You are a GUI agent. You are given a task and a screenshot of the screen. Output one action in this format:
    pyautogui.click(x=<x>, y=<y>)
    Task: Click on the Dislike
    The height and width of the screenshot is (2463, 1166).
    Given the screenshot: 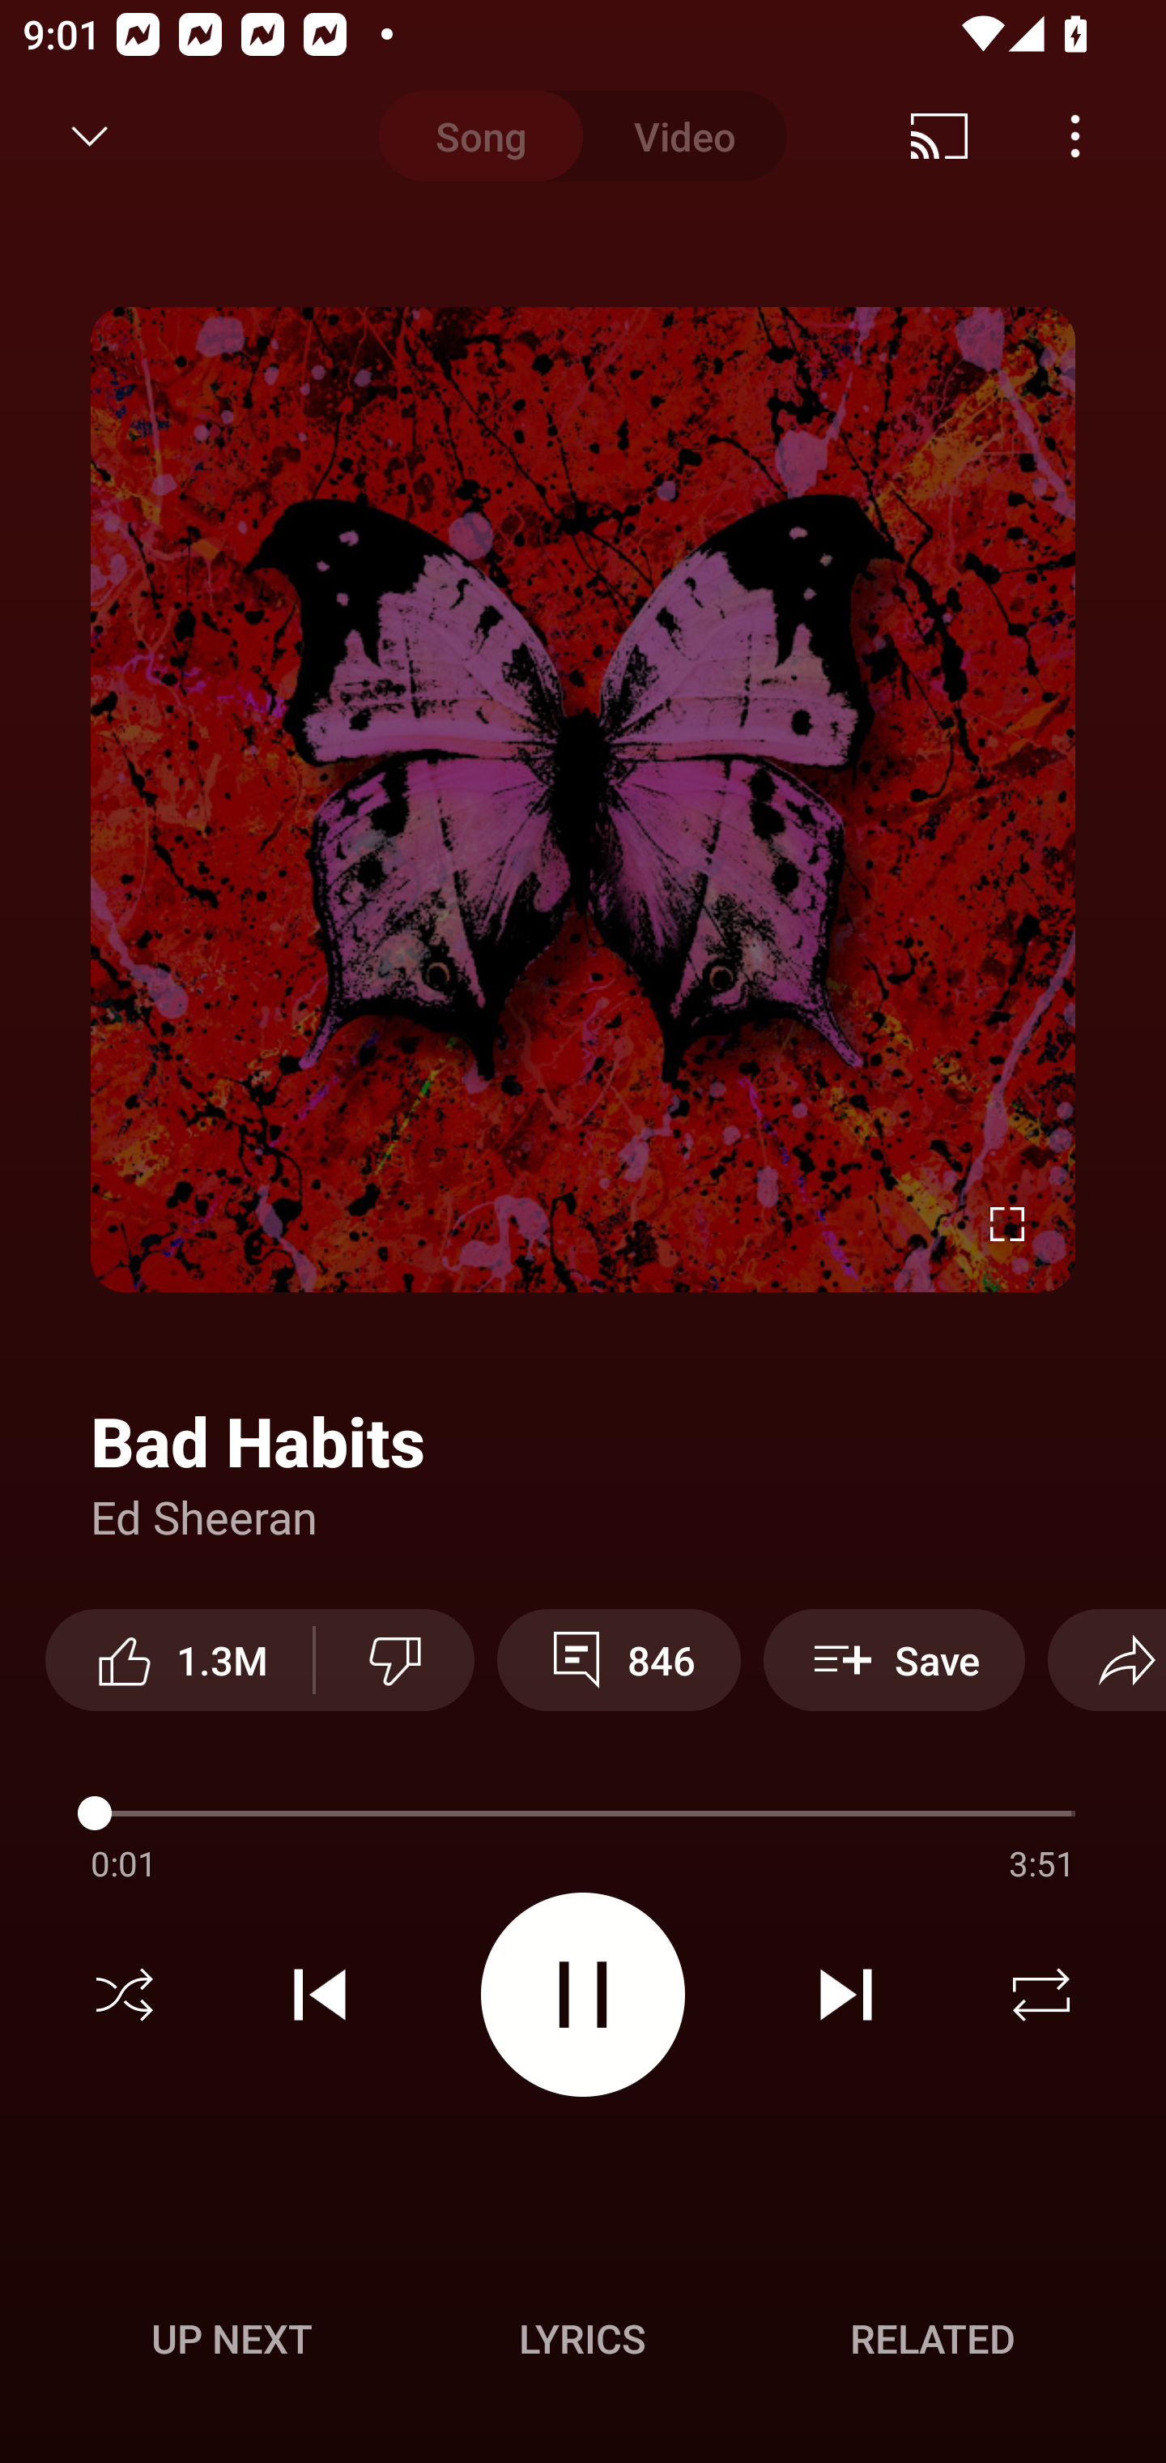 What is the action you would take?
    pyautogui.click(x=395, y=1659)
    